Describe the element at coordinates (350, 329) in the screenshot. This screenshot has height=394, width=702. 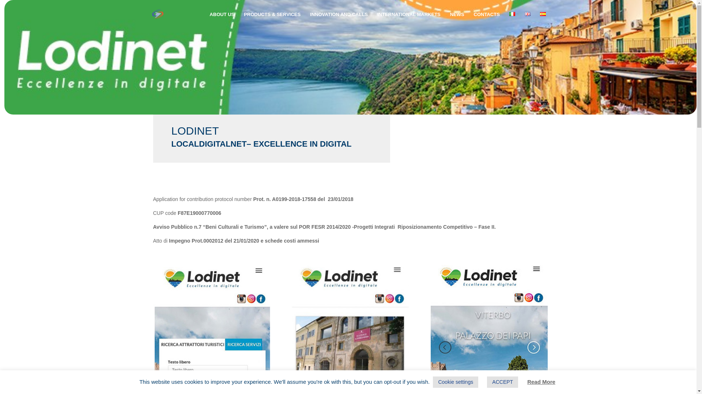
I see `Lodinet1` at that location.